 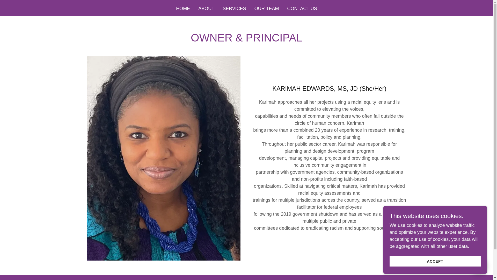 I want to click on CONTACT US, so click(x=302, y=8).